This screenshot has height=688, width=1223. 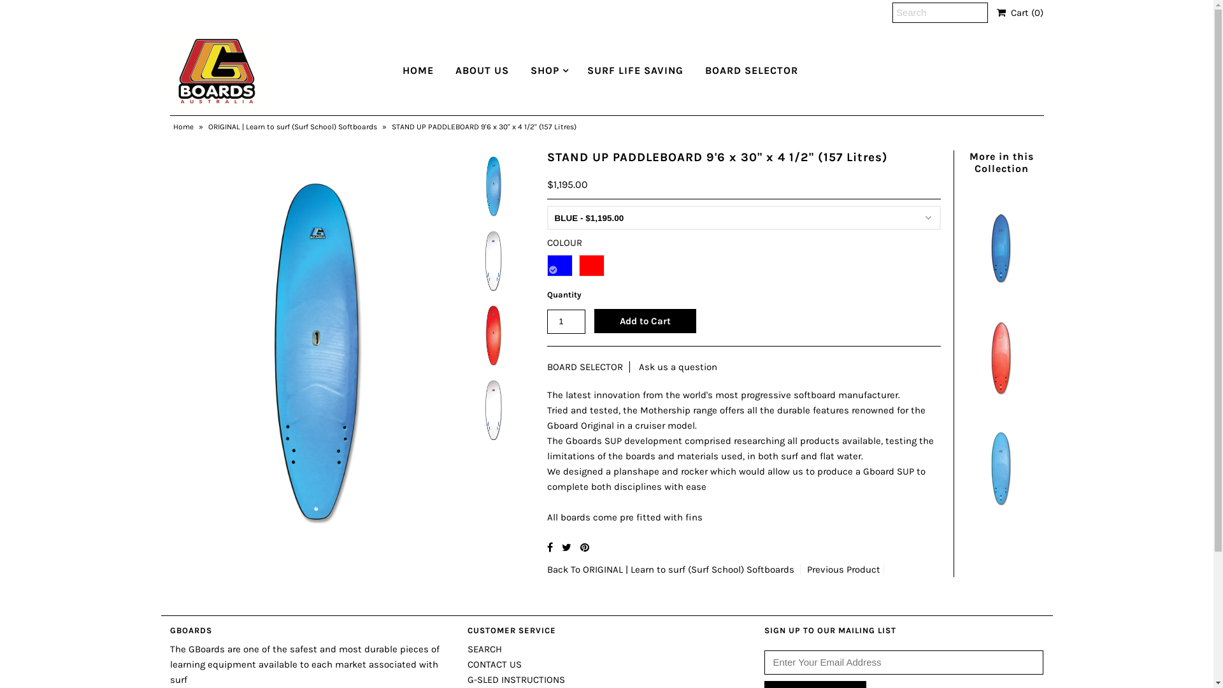 I want to click on Pin This Product, so click(x=585, y=548).